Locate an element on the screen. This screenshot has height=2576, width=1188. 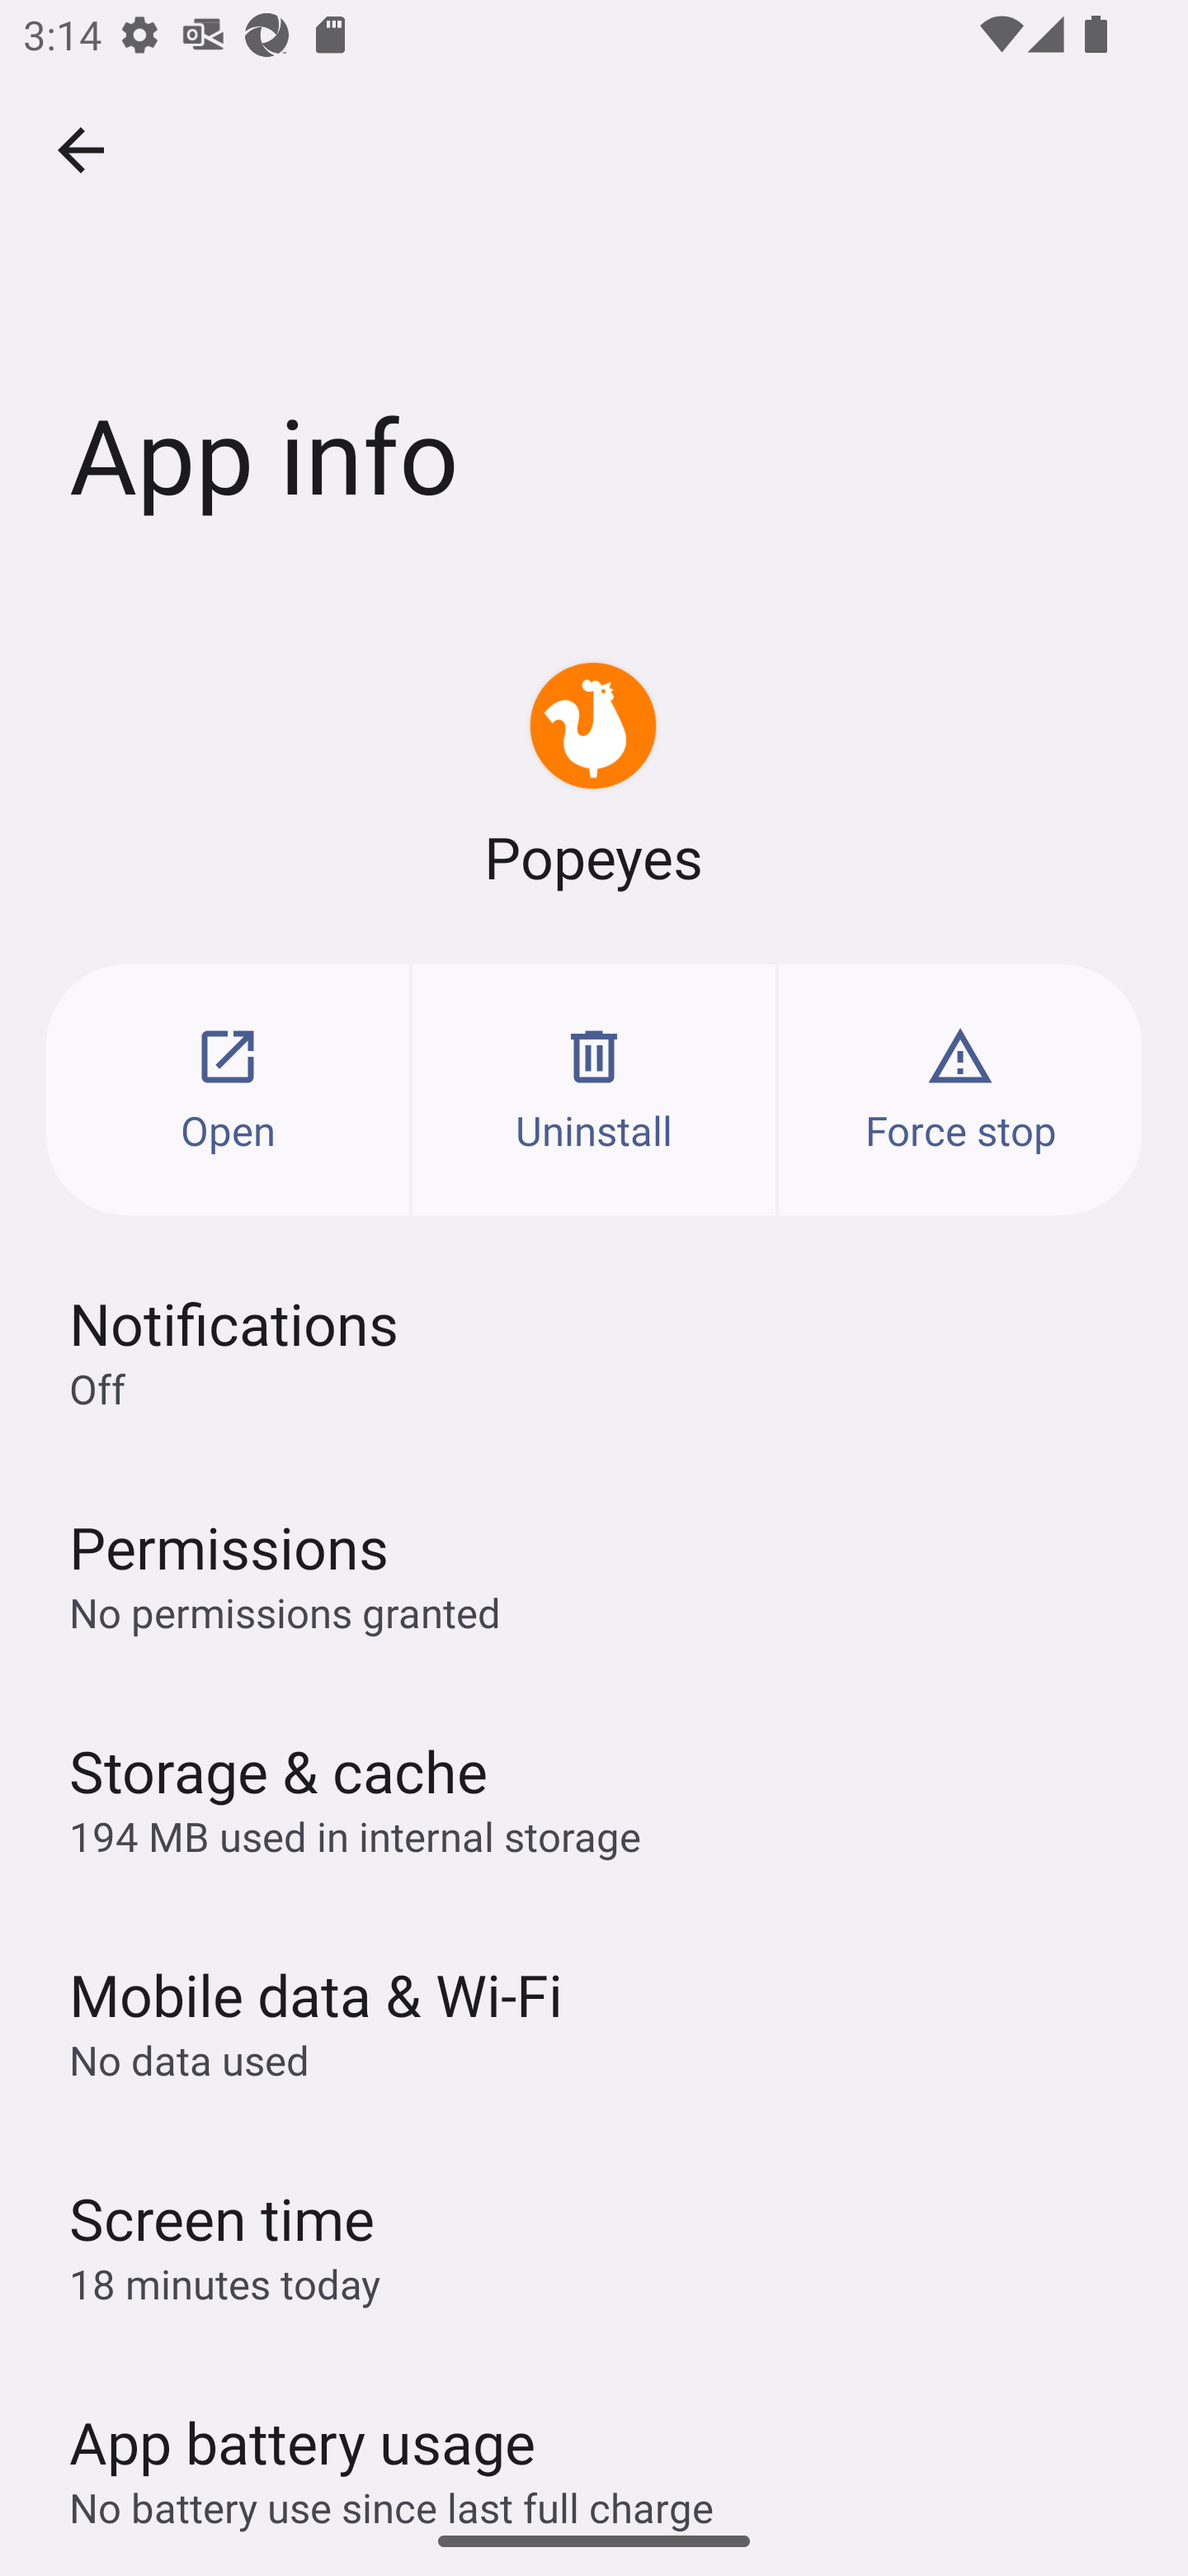
Permissions No permissions granted is located at coordinates (594, 1574).